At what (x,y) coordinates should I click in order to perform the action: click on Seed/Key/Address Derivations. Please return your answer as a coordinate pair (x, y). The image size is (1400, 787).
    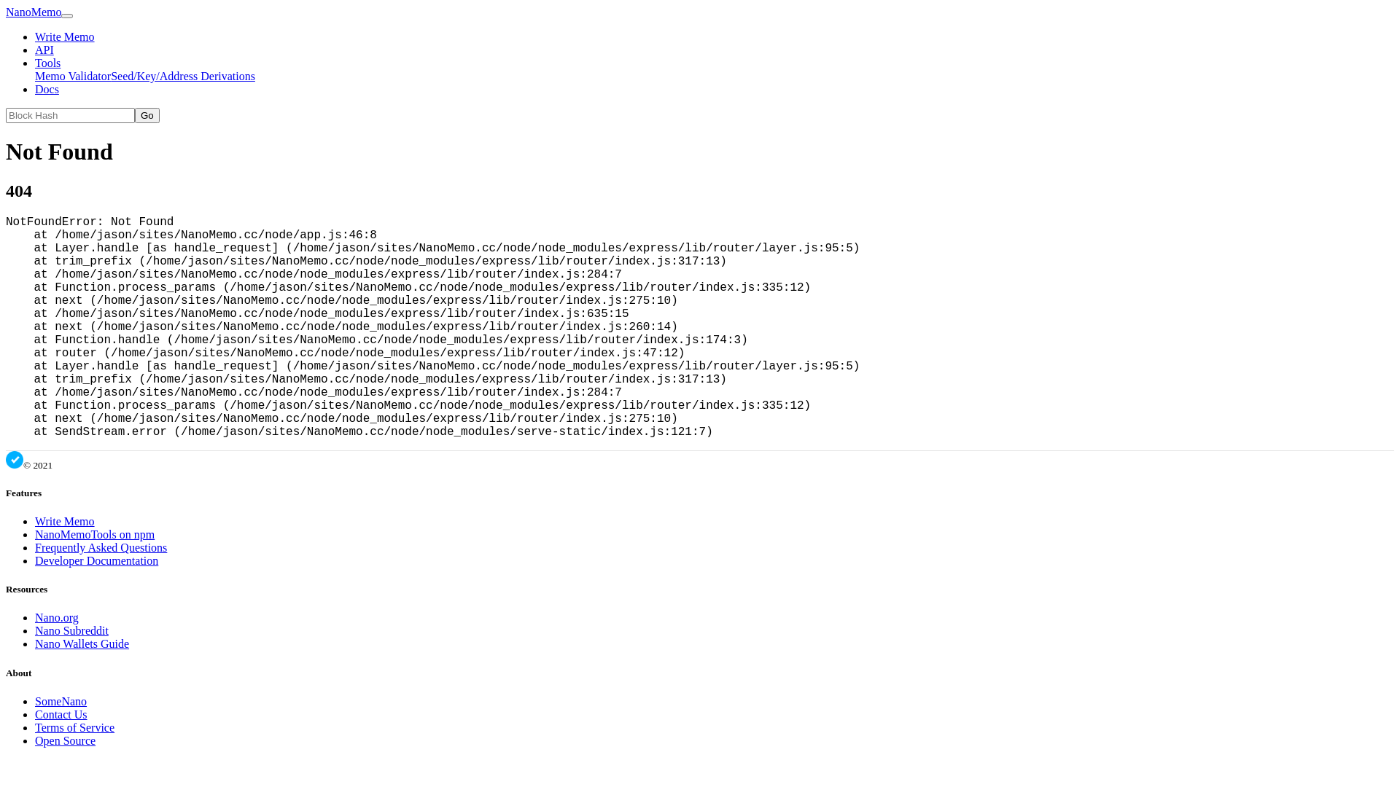
    Looking at the image, I should click on (183, 76).